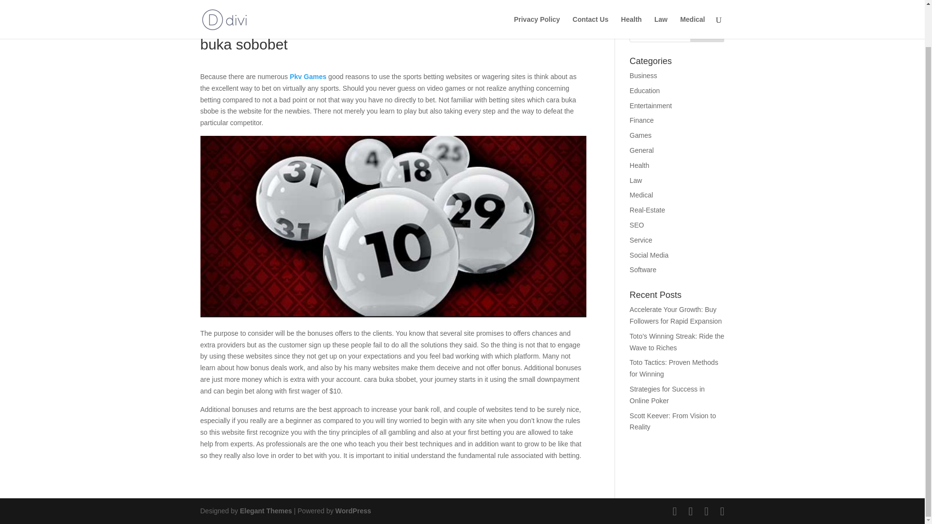  Describe the element at coordinates (649, 255) in the screenshot. I see `Social Media` at that location.